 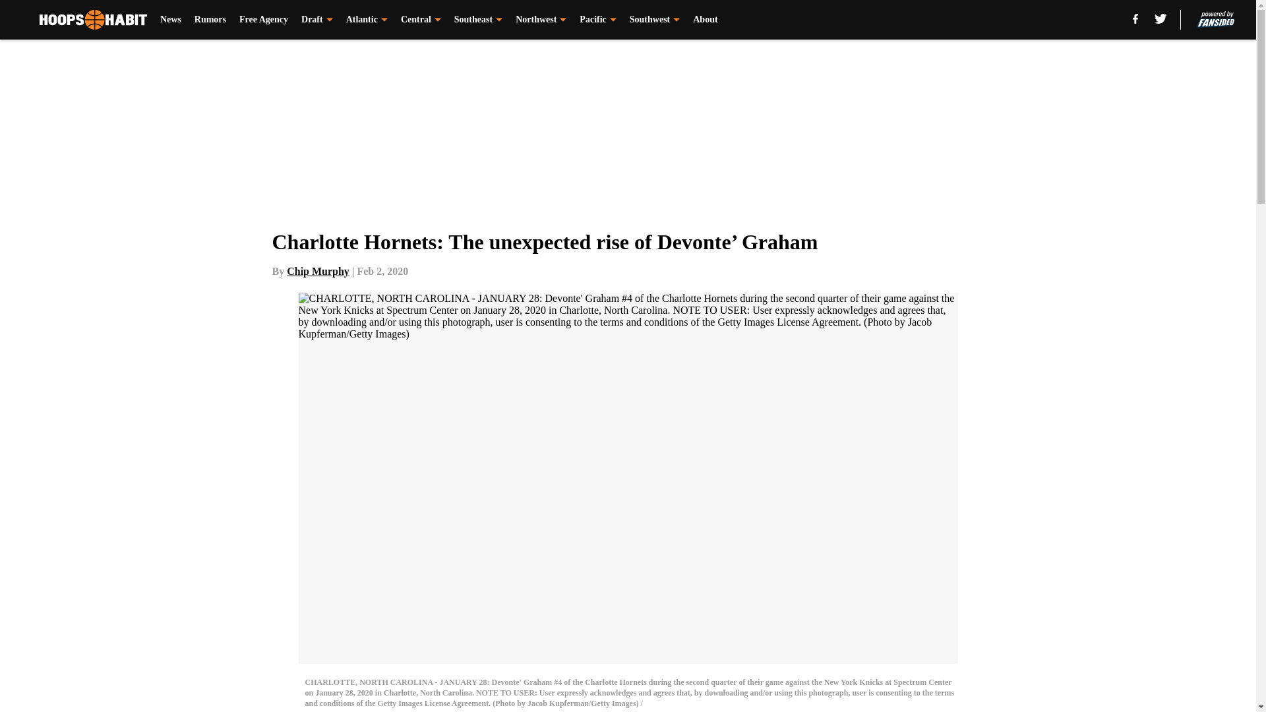 I want to click on Southeast, so click(x=479, y=20).